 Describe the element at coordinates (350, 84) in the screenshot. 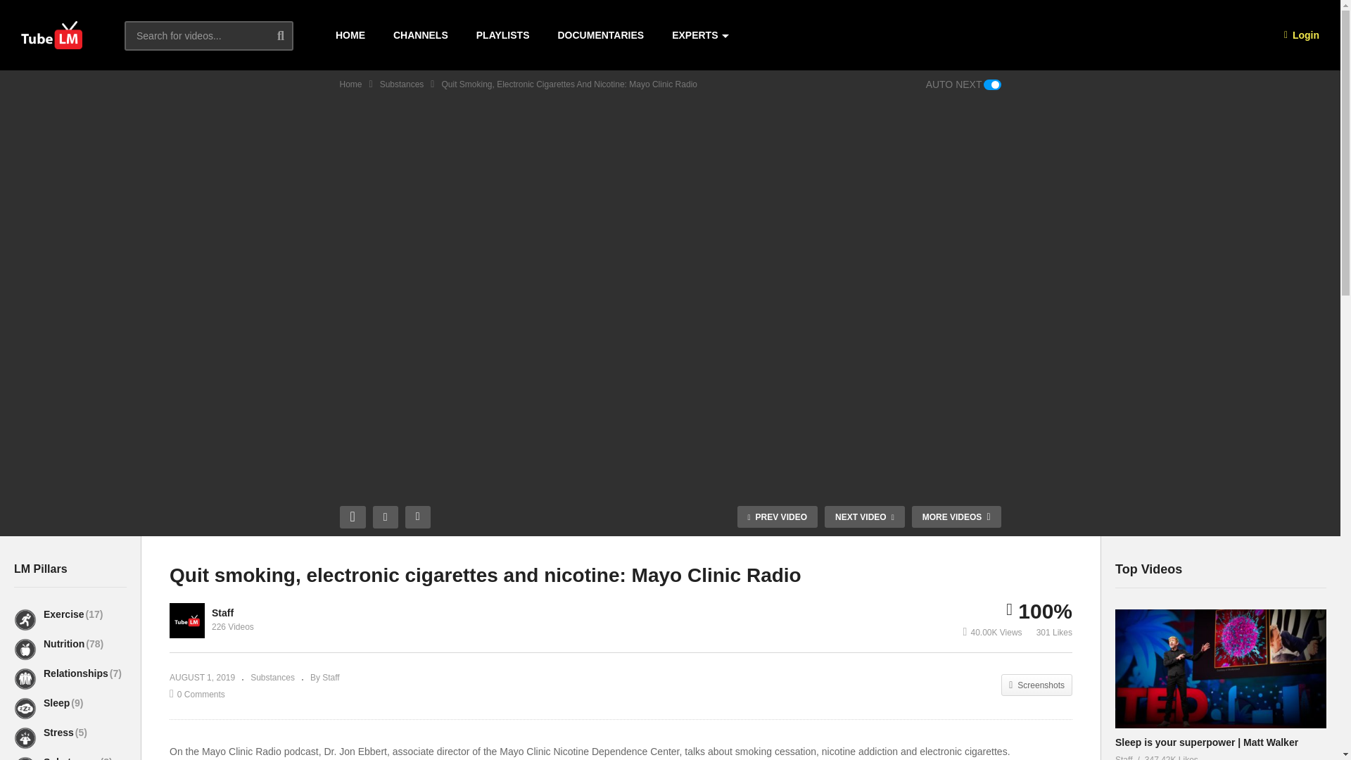

I see `Home` at that location.